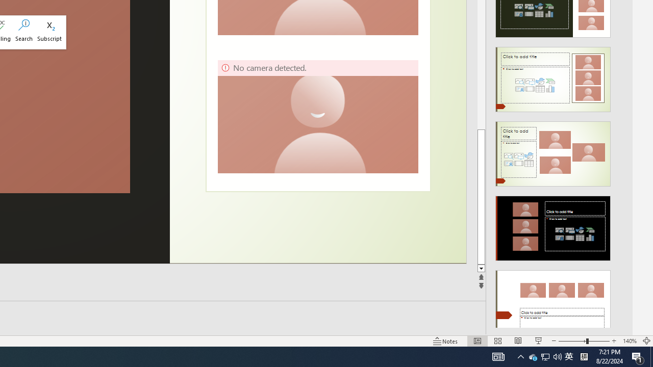 This screenshot has height=367, width=653. Describe the element at coordinates (539, 340) in the screenshot. I see `Slide Show` at that location.